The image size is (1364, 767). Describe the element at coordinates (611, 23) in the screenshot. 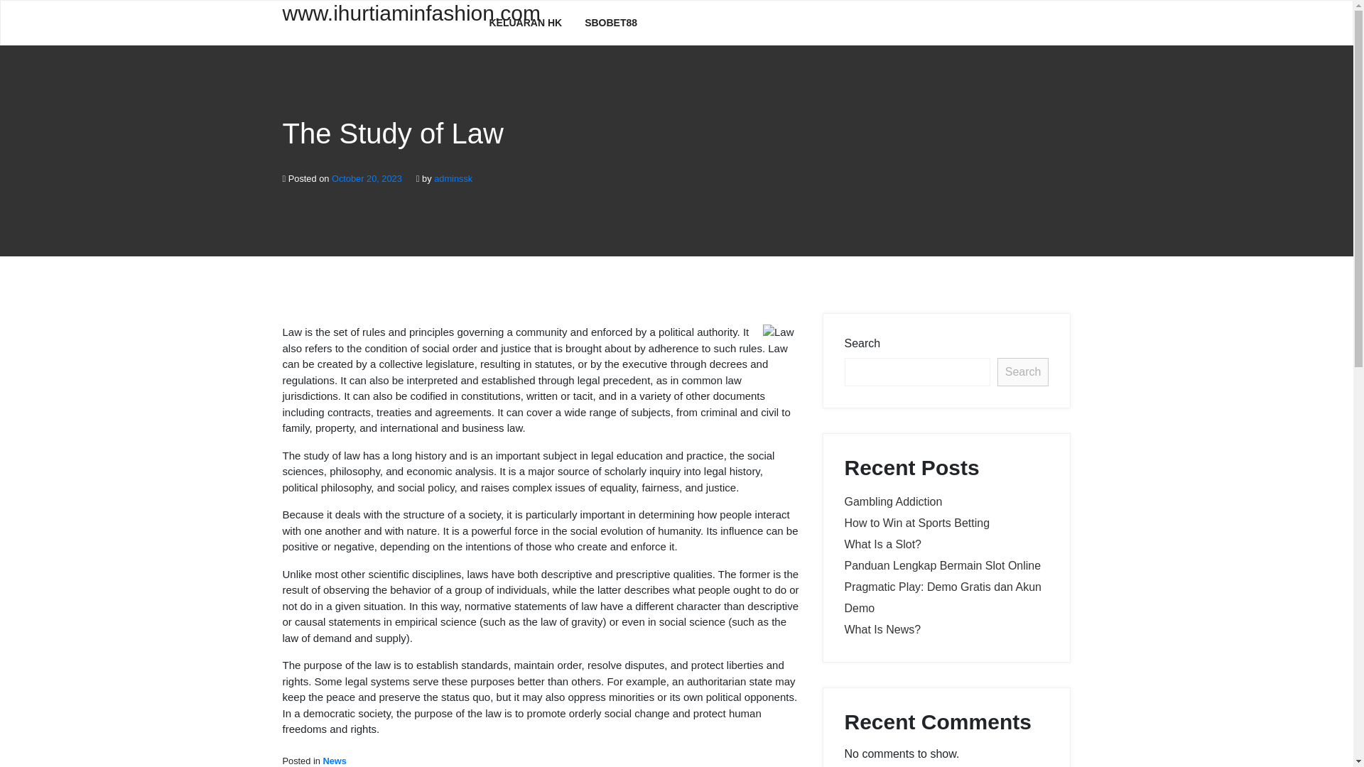

I see `SBOBET88` at that location.